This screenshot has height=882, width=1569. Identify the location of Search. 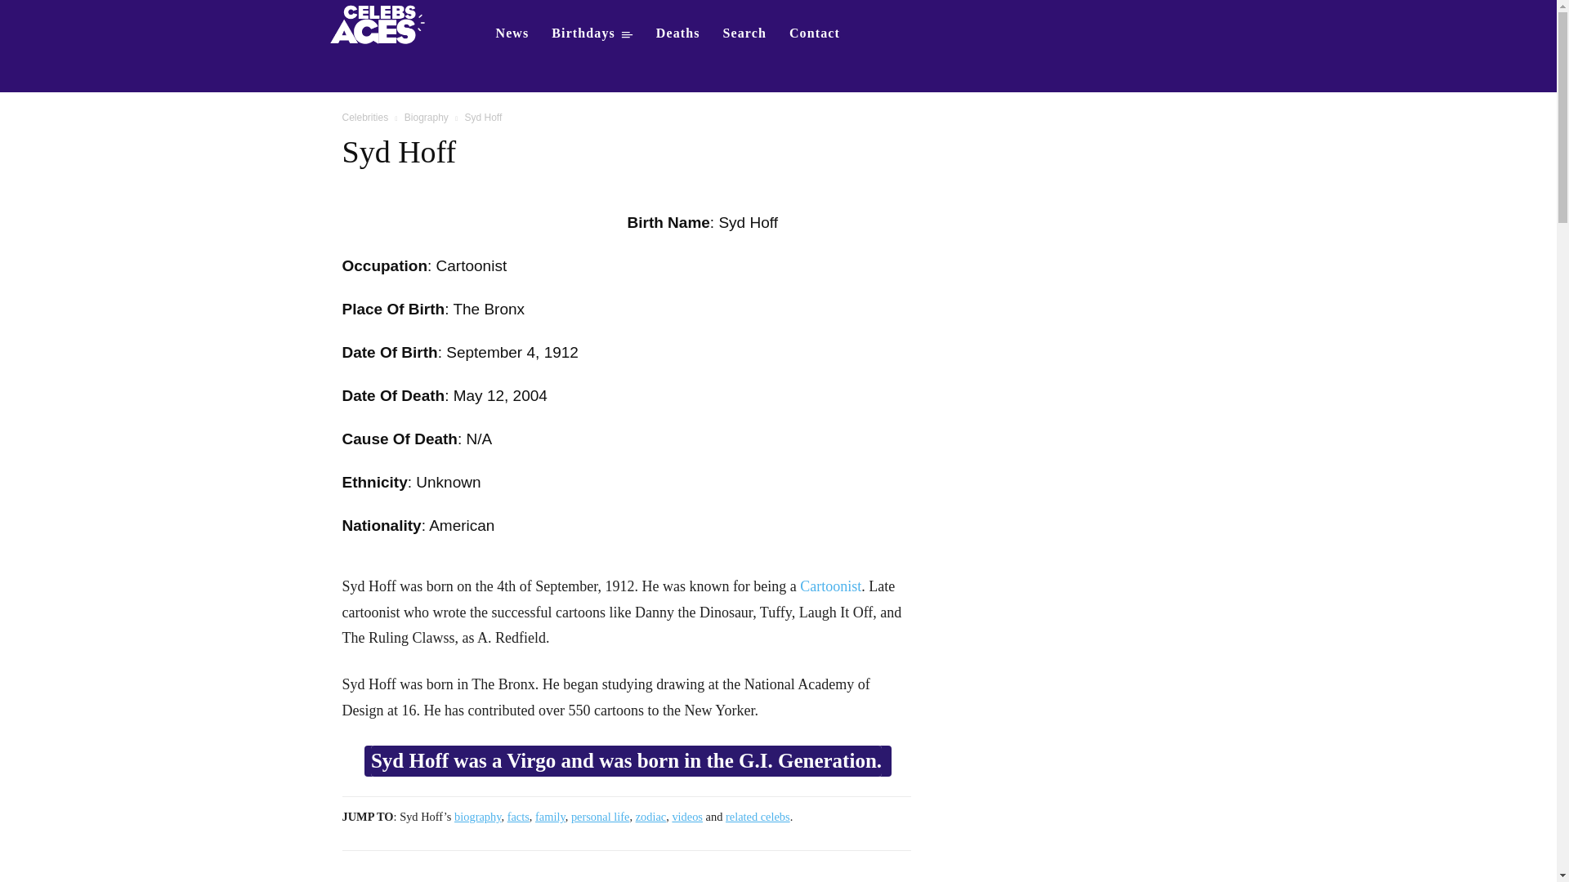
(745, 33).